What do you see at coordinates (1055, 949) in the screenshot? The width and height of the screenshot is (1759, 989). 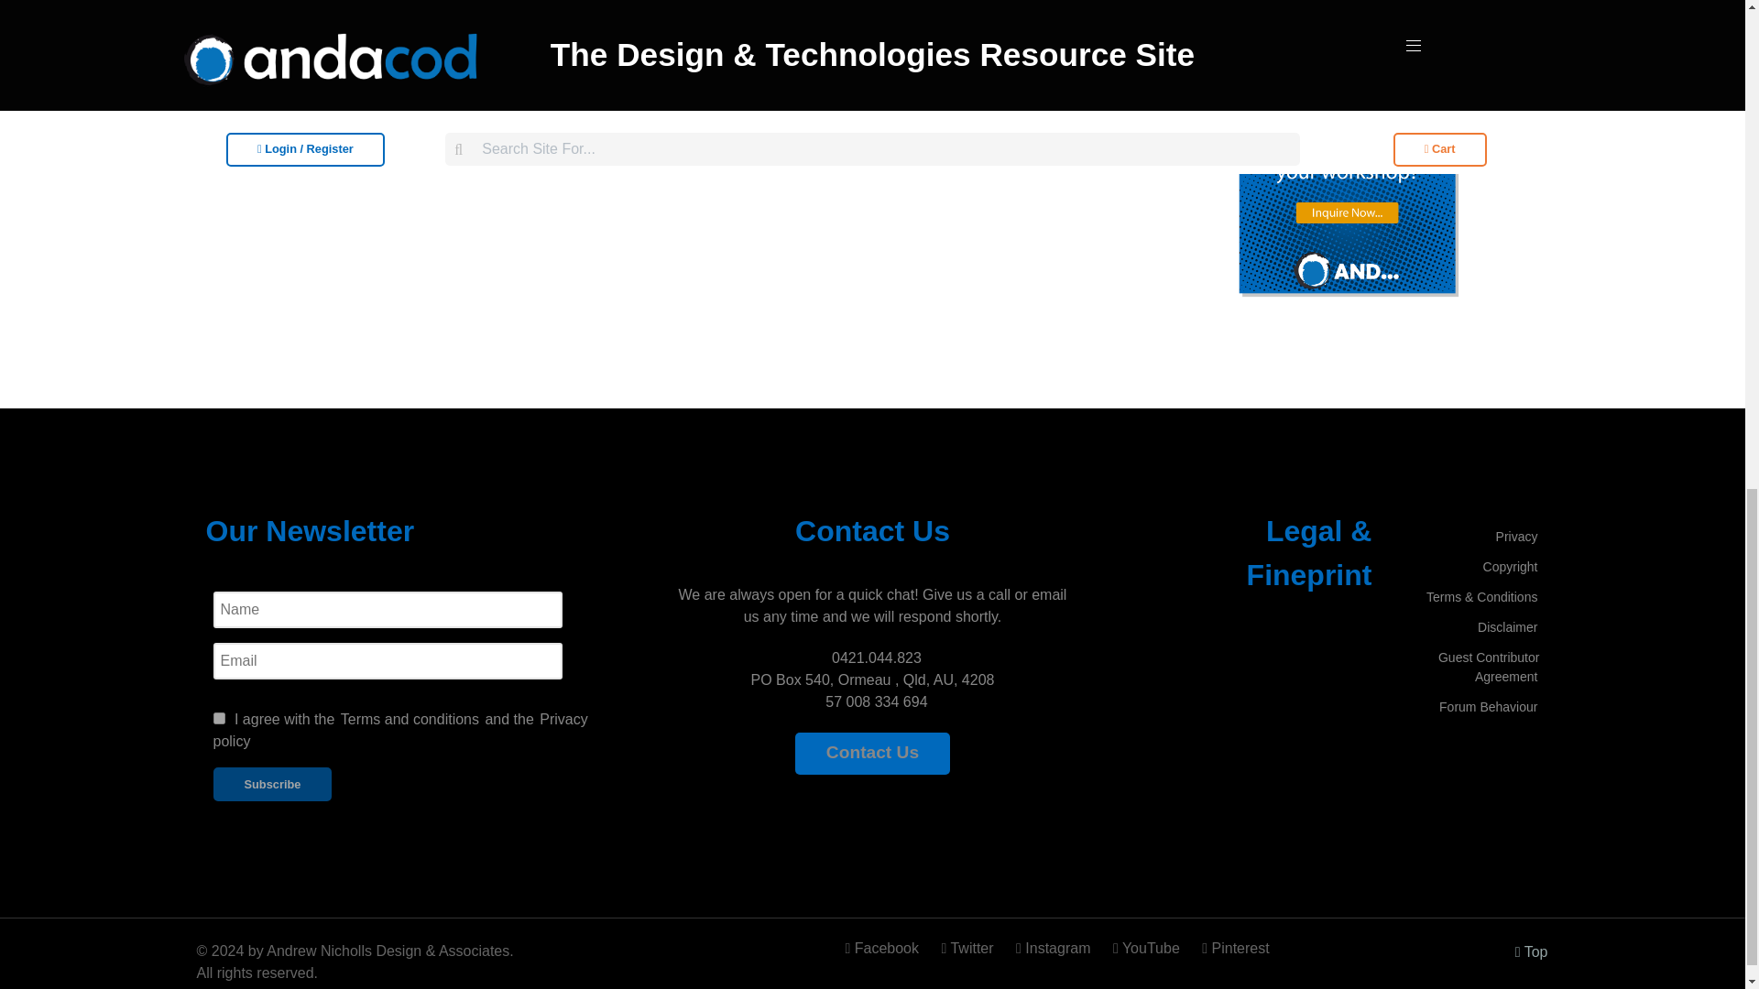 I see `Instagram` at bounding box center [1055, 949].